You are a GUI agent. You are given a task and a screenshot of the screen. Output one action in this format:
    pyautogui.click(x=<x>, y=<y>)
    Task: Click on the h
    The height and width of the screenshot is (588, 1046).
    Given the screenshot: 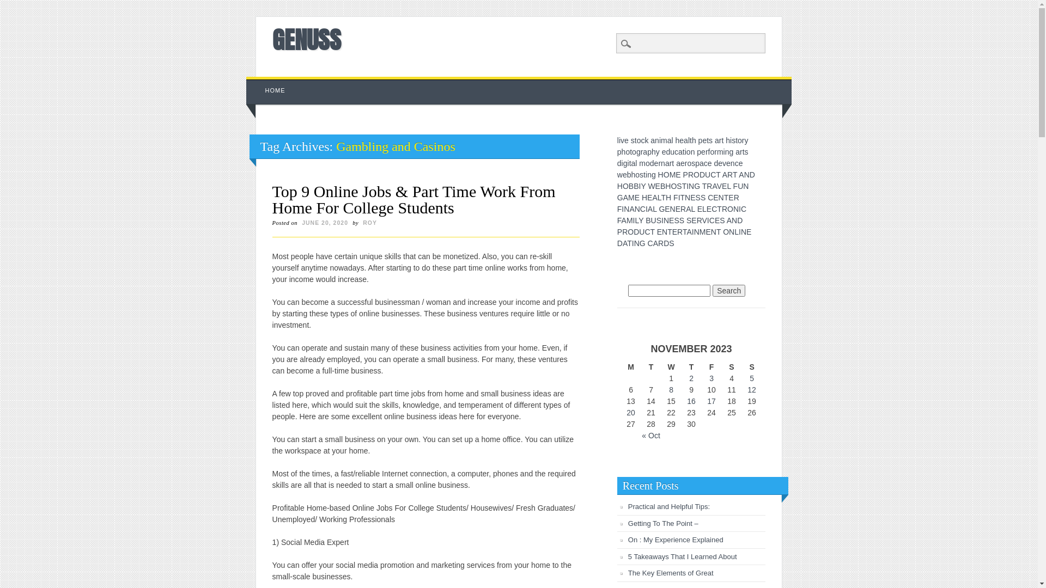 What is the action you would take?
    pyautogui.click(x=678, y=140)
    